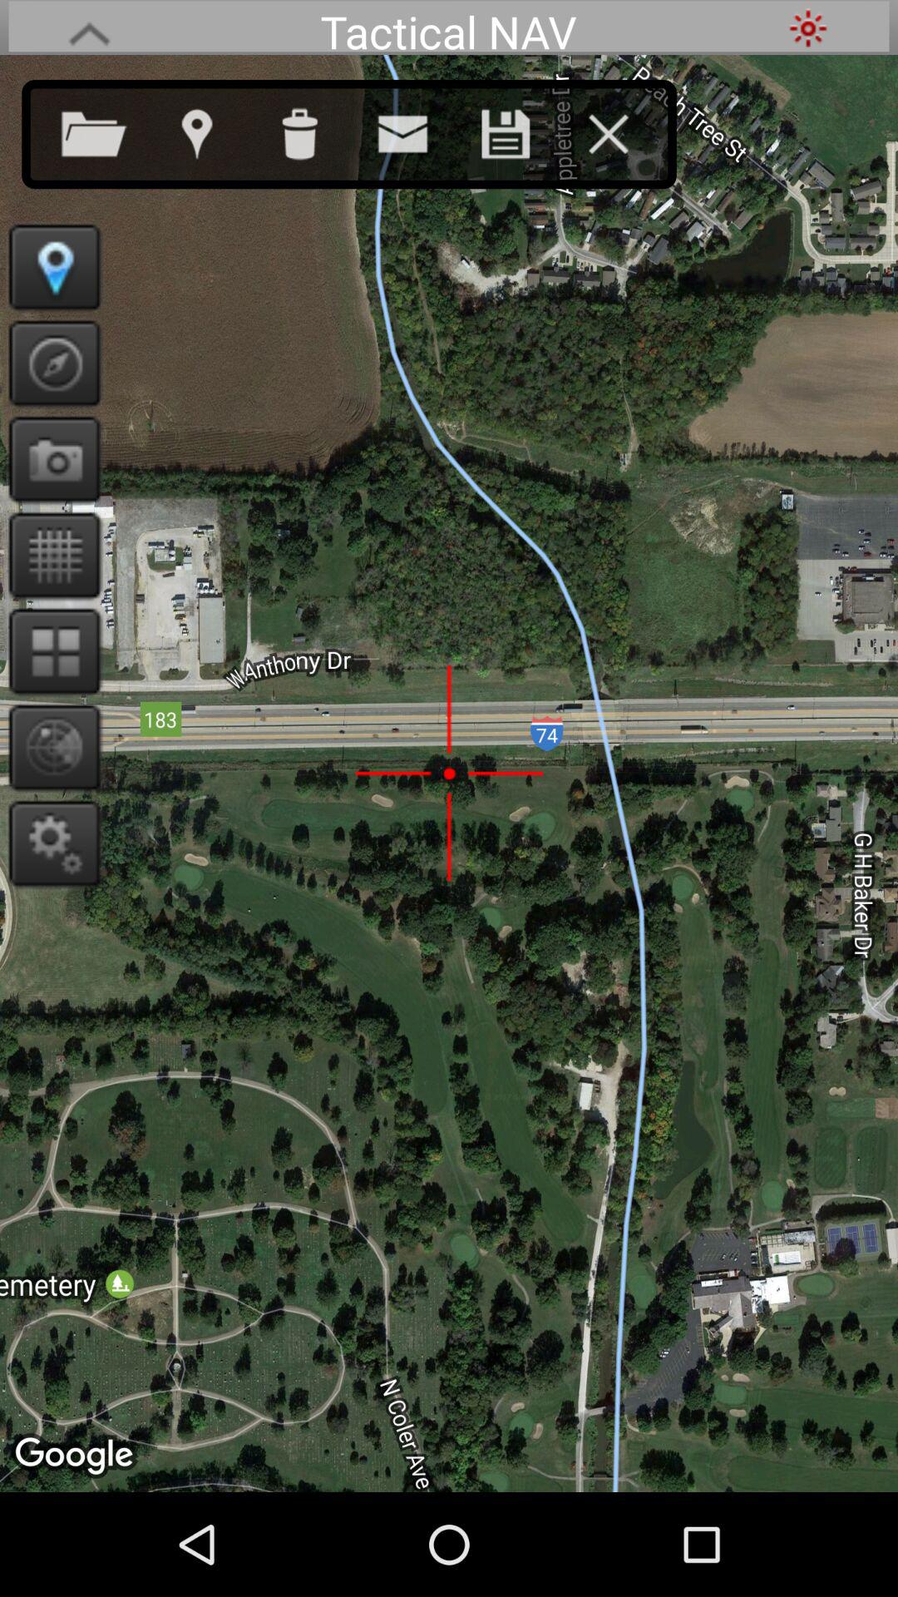 This screenshot has height=1597, width=898. Describe the element at coordinates (50, 266) in the screenshot. I see `location` at that location.